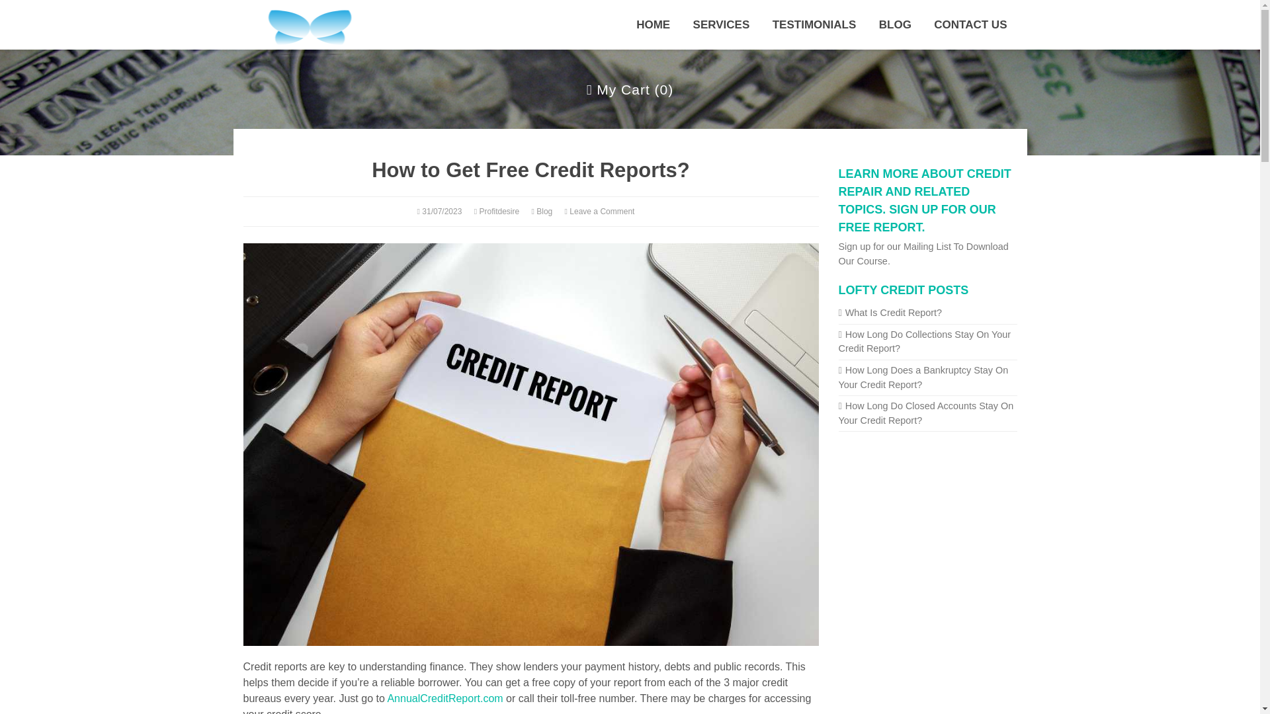 Image resolution: width=1270 pixels, height=714 pixels. What do you see at coordinates (601, 211) in the screenshot?
I see `Leave a Comment` at bounding box center [601, 211].